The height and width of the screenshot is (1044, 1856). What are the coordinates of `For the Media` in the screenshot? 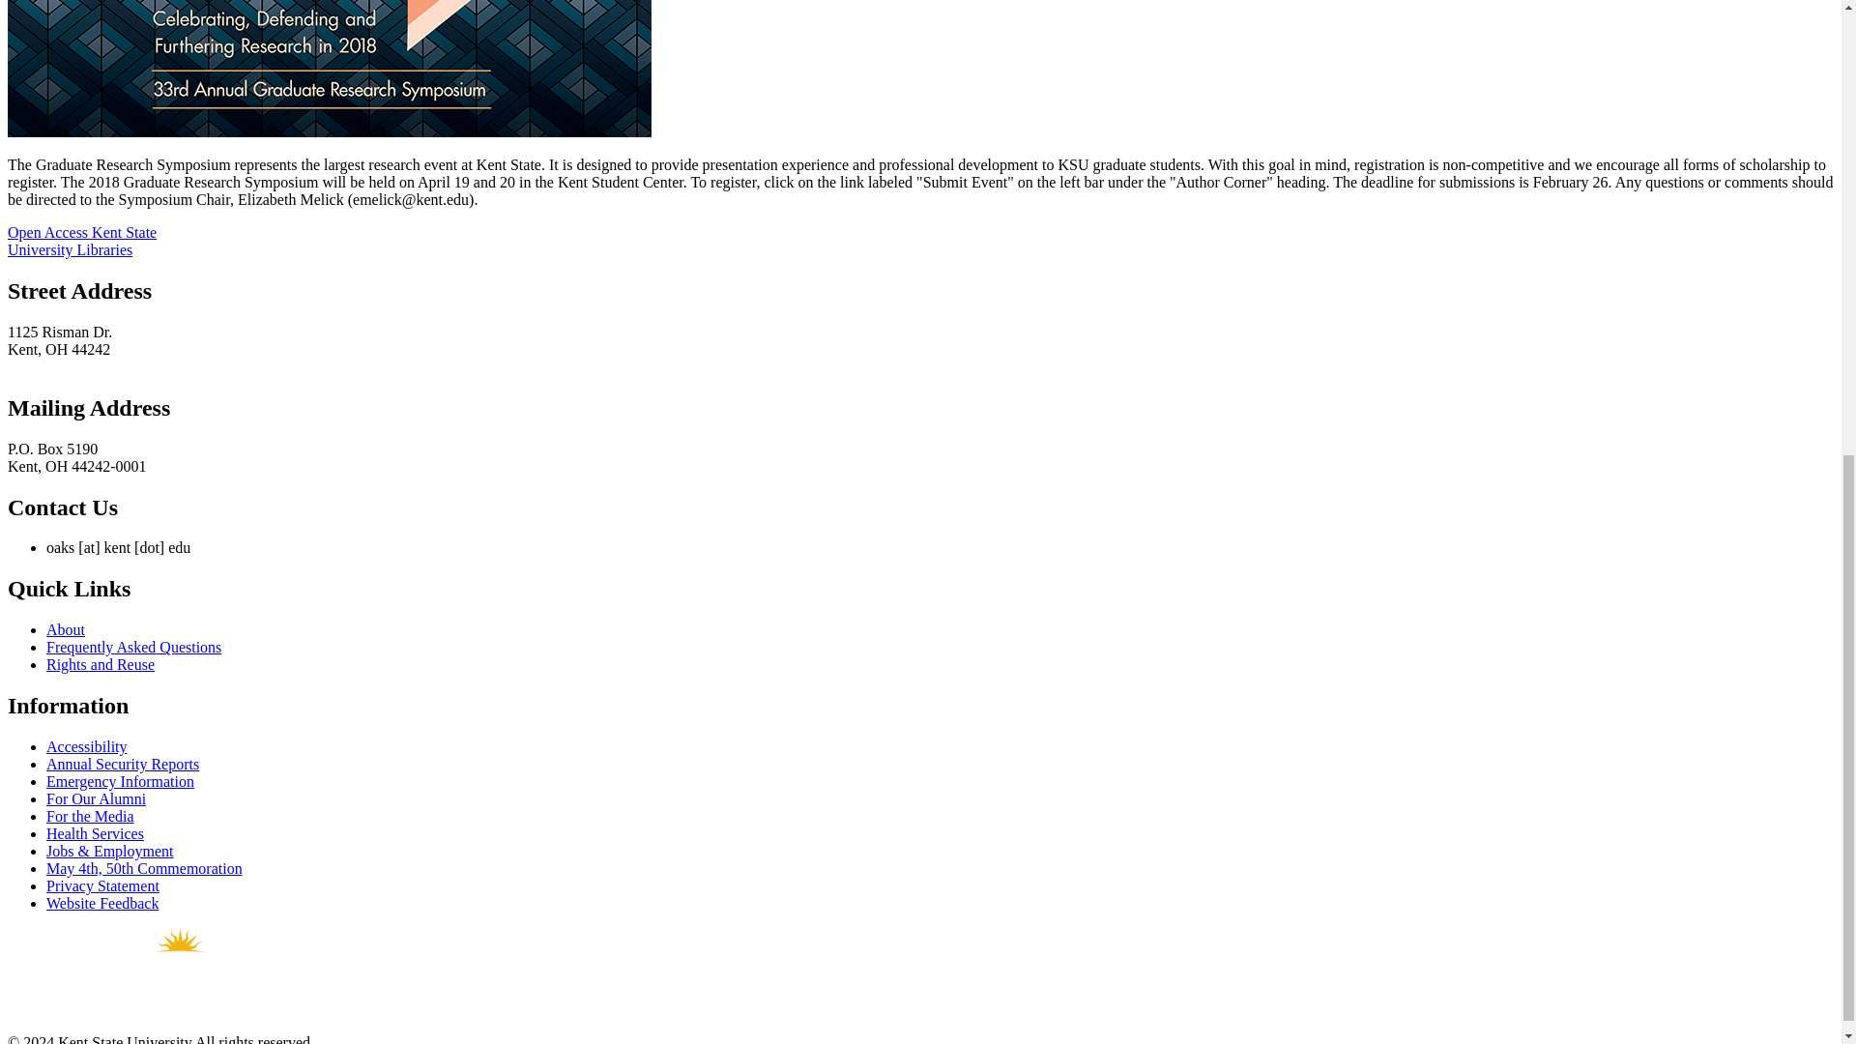 It's located at (90, 816).